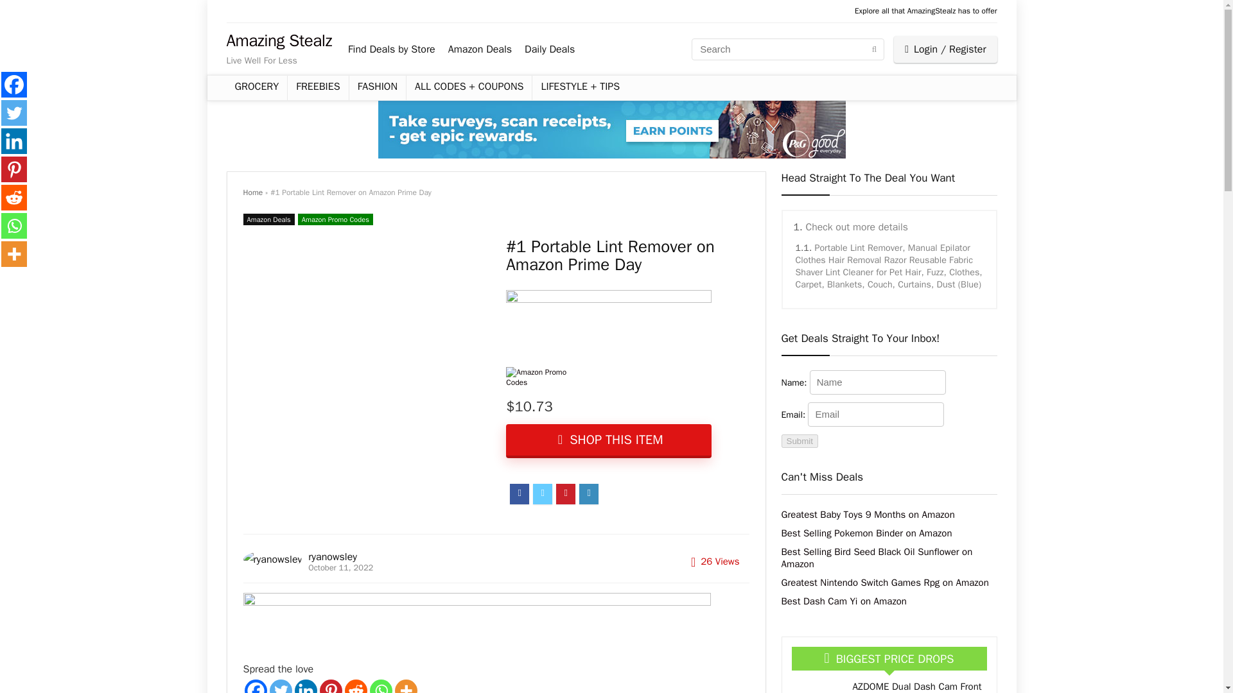  What do you see at coordinates (268, 219) in the screenshot?
I see `View all posts in Amazon Deals` at bounding box center [268, 219].